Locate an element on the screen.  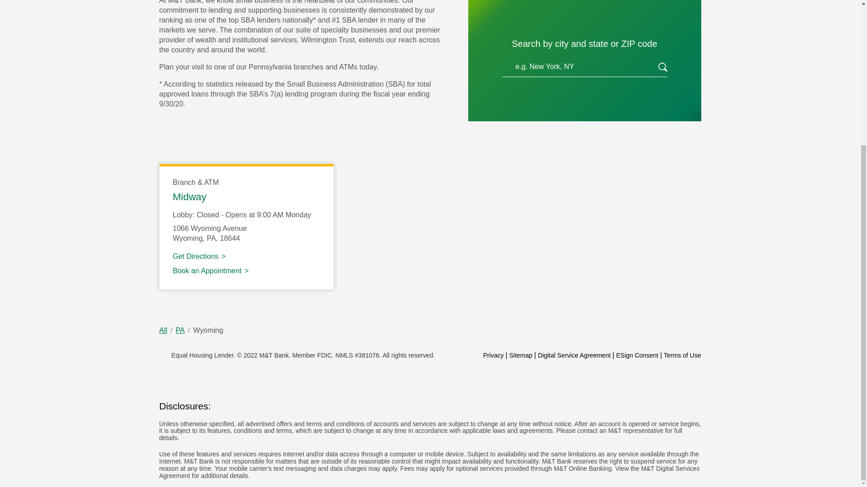
Book an Appointment is located at coordinates (189, 197).